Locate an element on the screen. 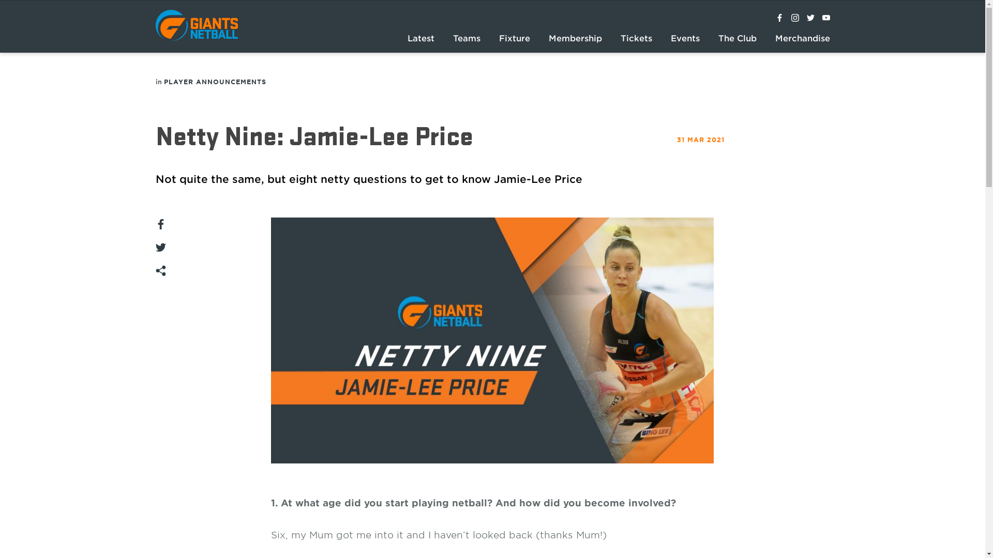 The width and height of the screenshot is (993, 558). Events is located at coordinates (685, 39).